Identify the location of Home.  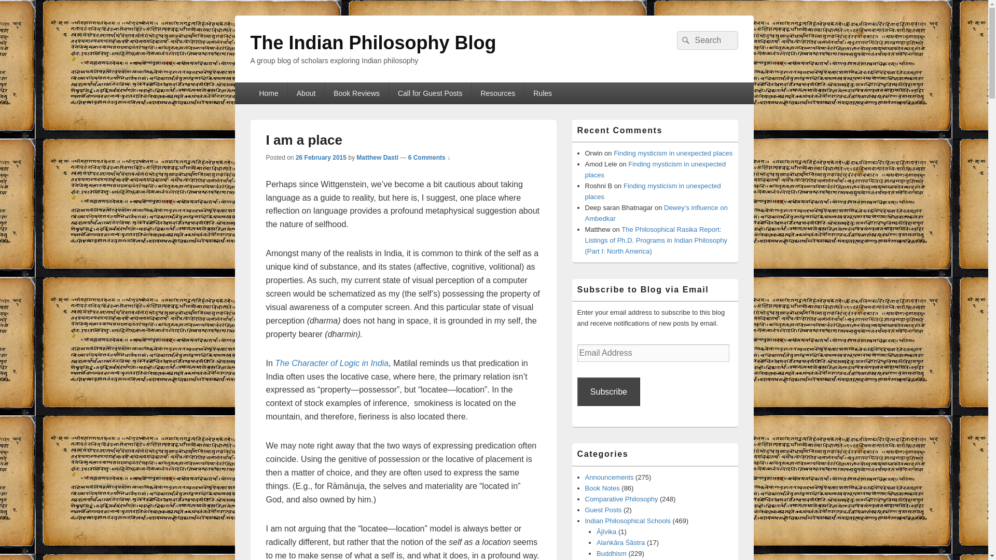
(268, 93).